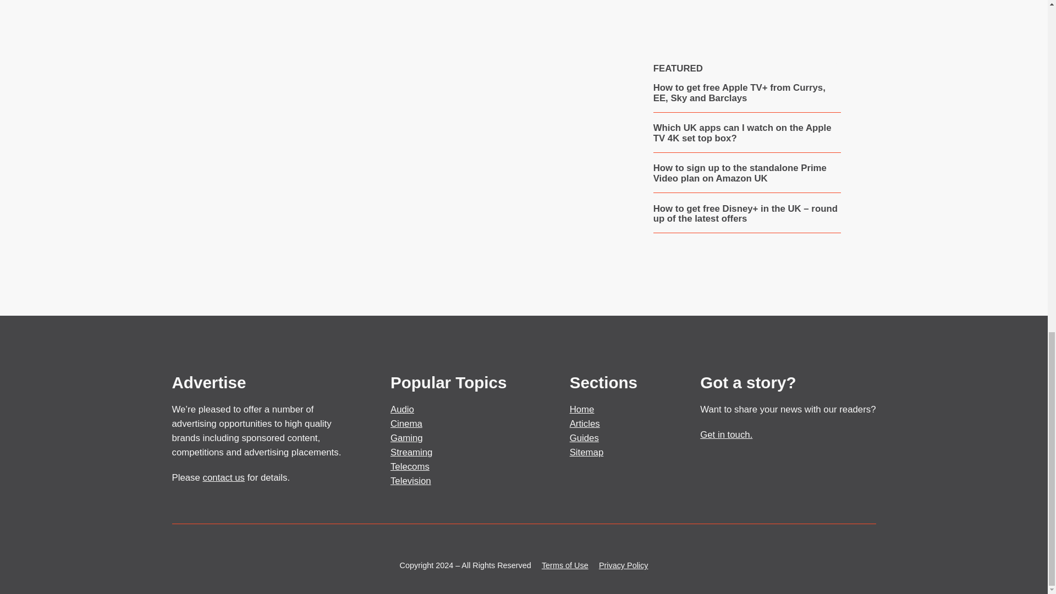 The width and height of the screenshot is (1056, 594). I want to click on contact us, so click(223, 477).